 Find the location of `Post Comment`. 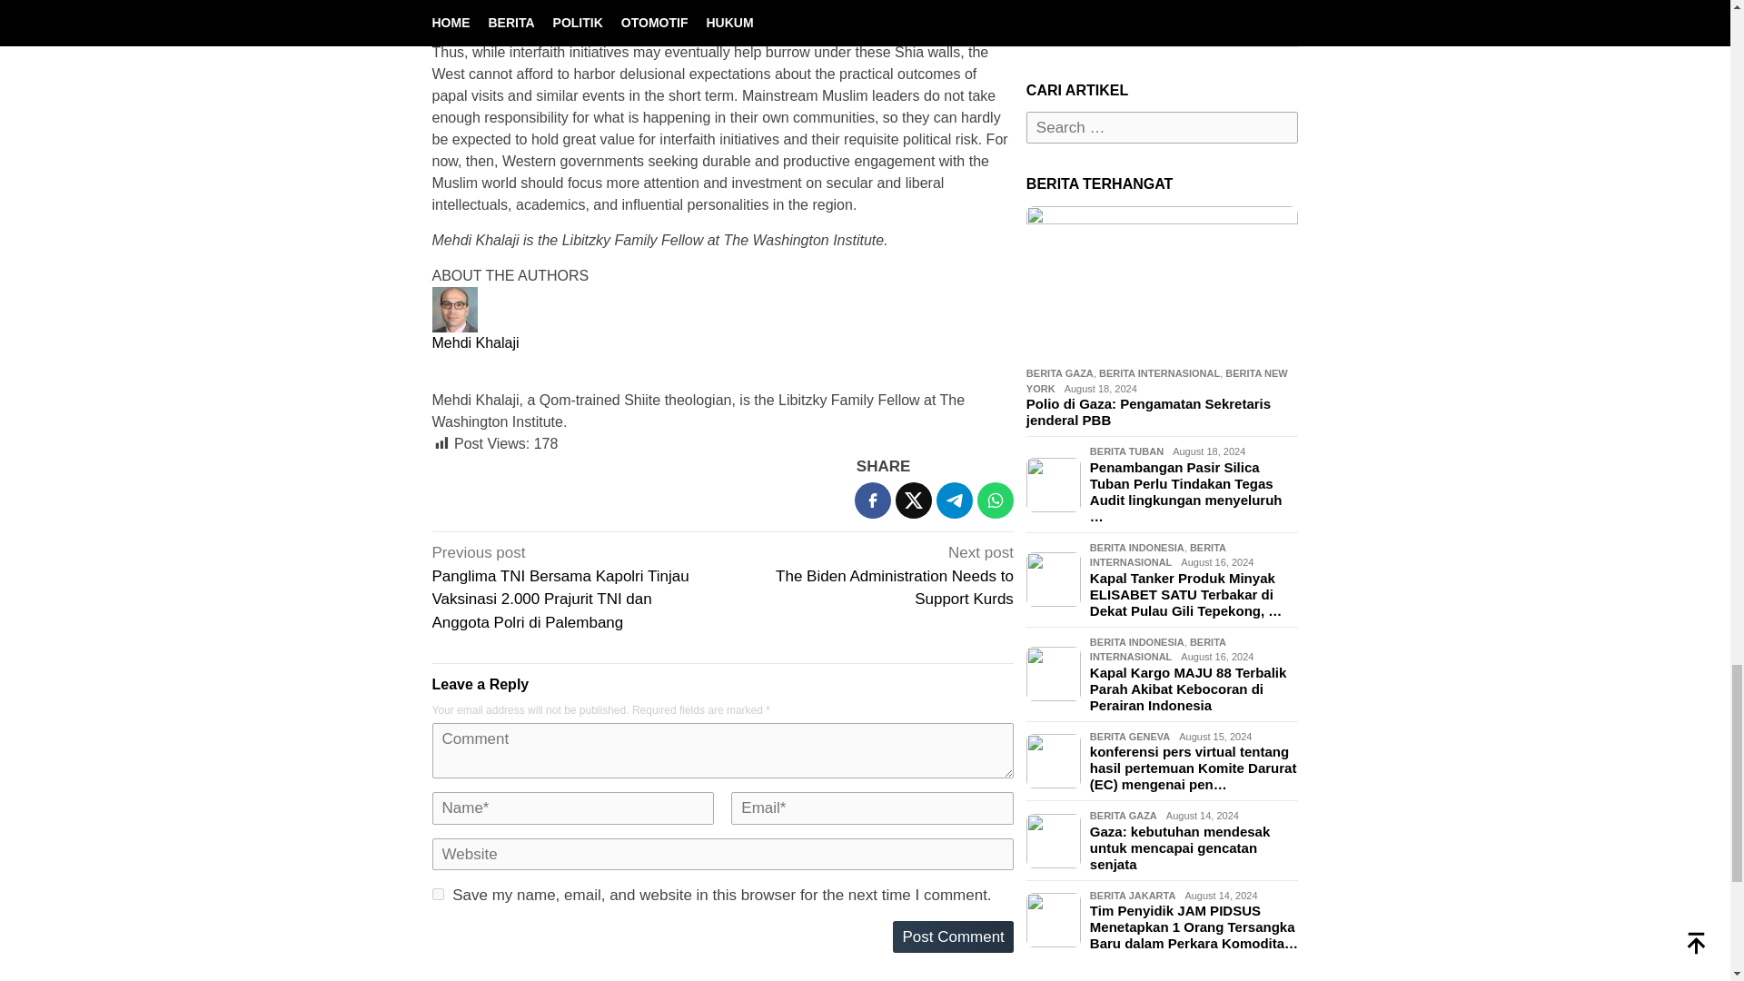

Post Comment is located at coordinates (953, 937).